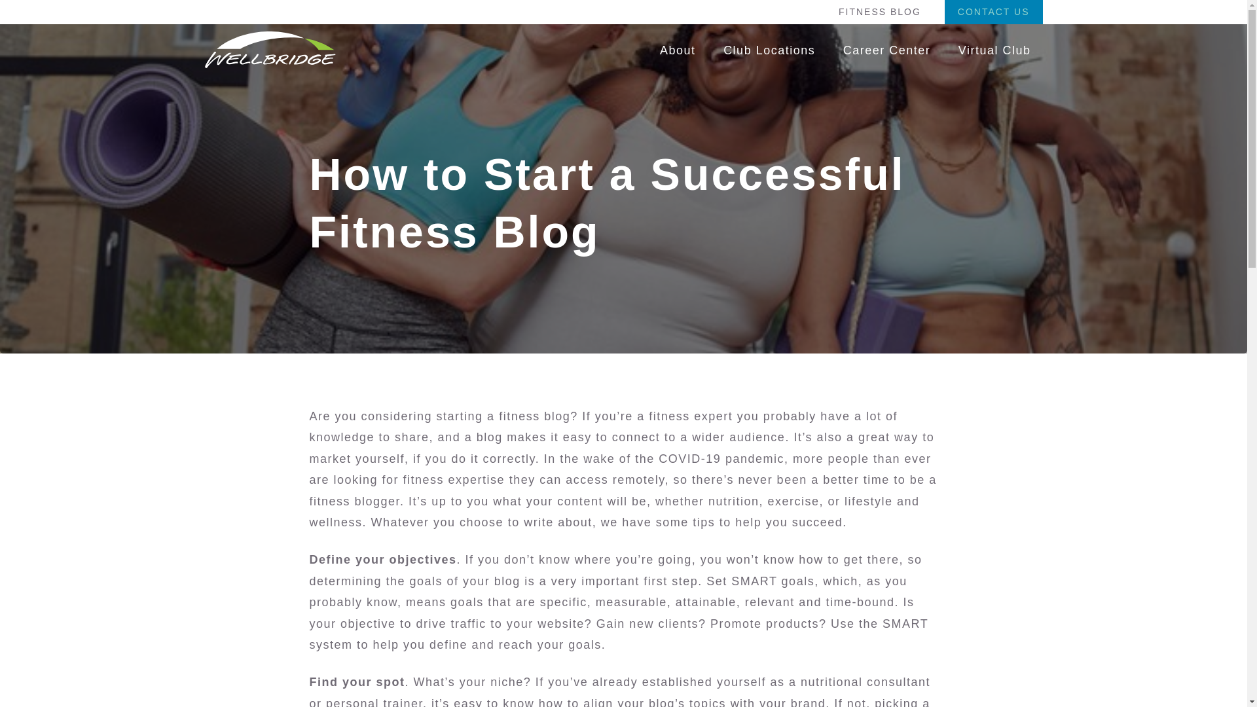 The height and width of the screenshot is (707, 1257). I want to click on Login, so click(477, 475).